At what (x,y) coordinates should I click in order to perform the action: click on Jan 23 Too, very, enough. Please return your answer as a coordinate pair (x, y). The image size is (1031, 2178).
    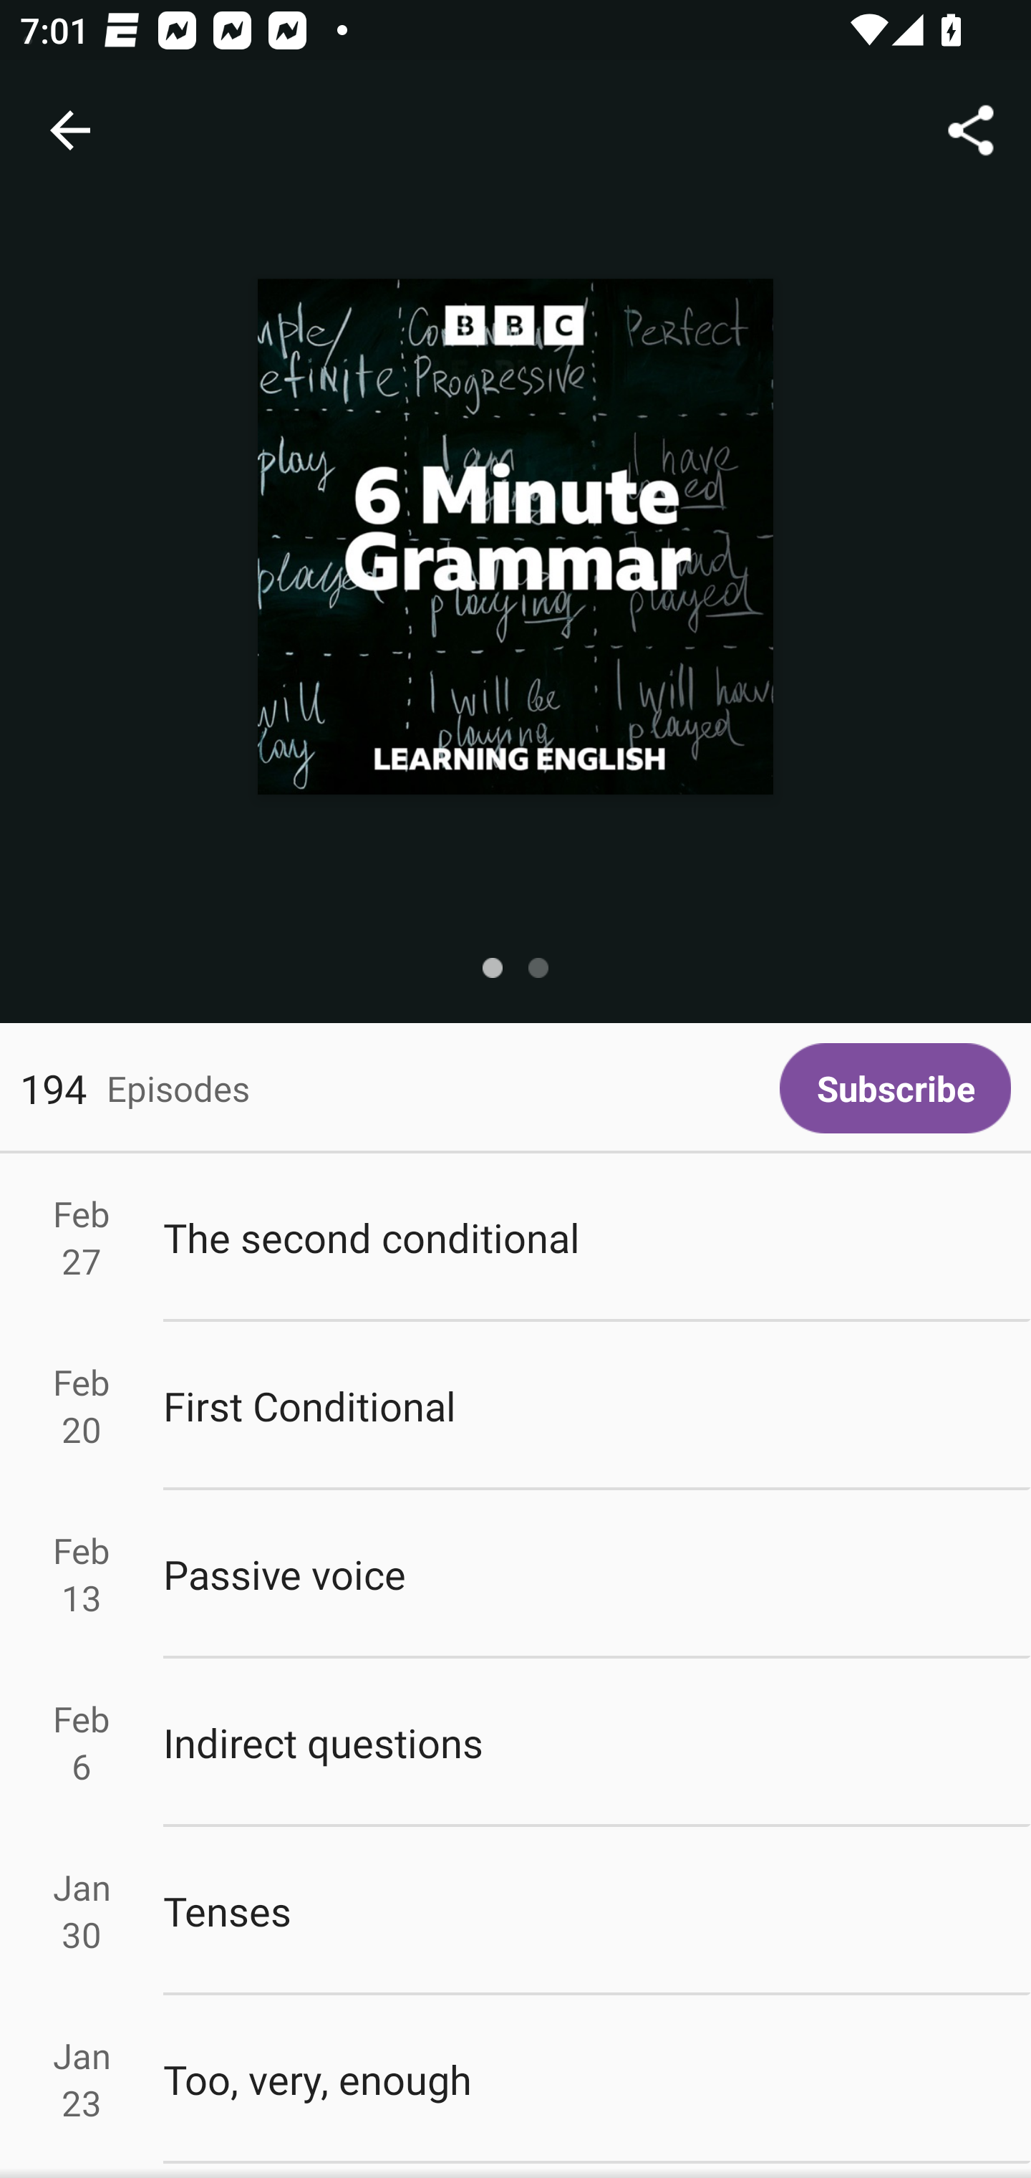
    Looking at the image, I should click on (515, 2078).